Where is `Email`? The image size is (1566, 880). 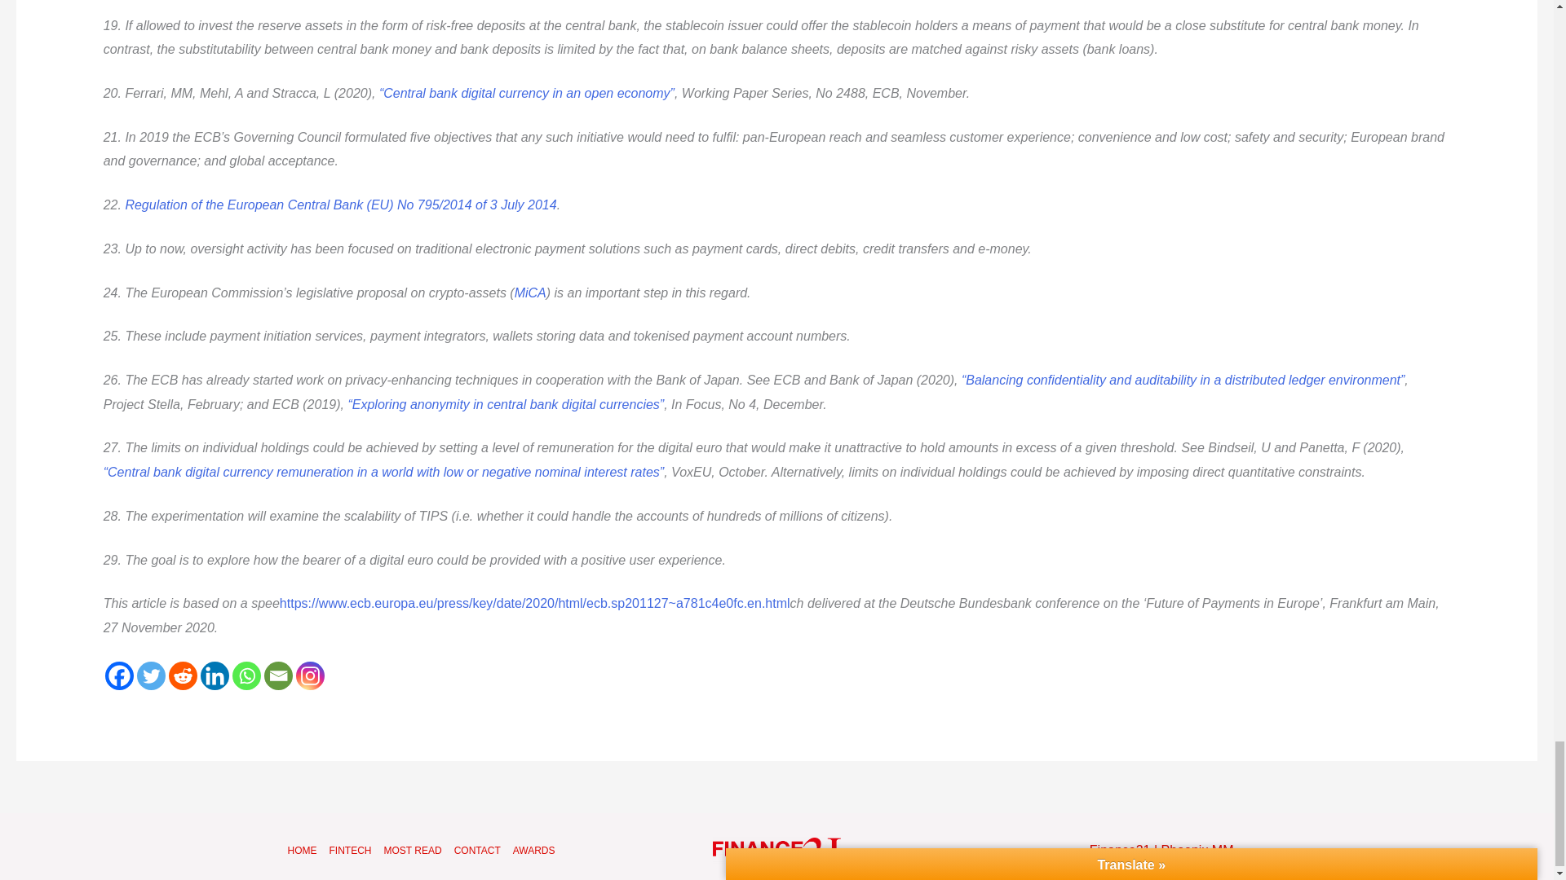
Email is located at coordinates (279, 675).